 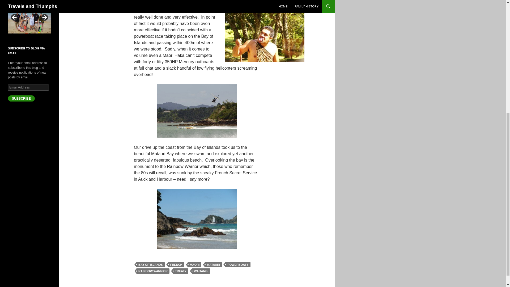 What do you see at coordinates (153, 271) in the screenshot?
I see `RAINBOW WARRIOR` at bounding box center [153, 271].